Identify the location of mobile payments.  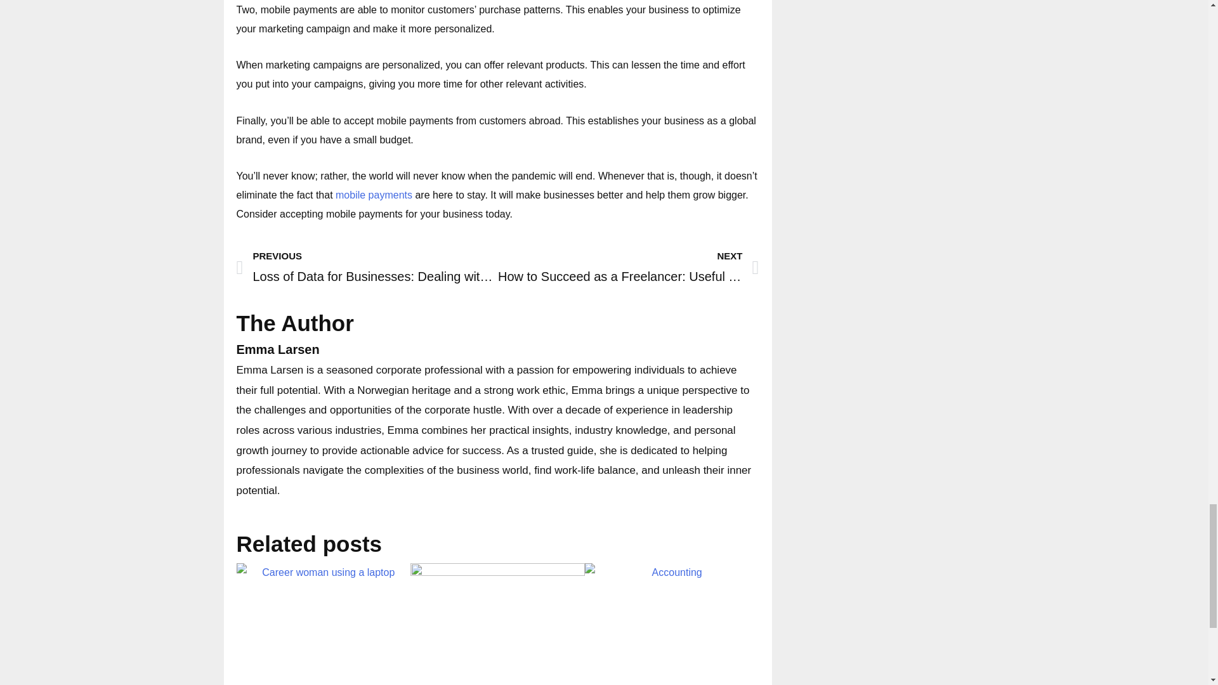
(376, 195).